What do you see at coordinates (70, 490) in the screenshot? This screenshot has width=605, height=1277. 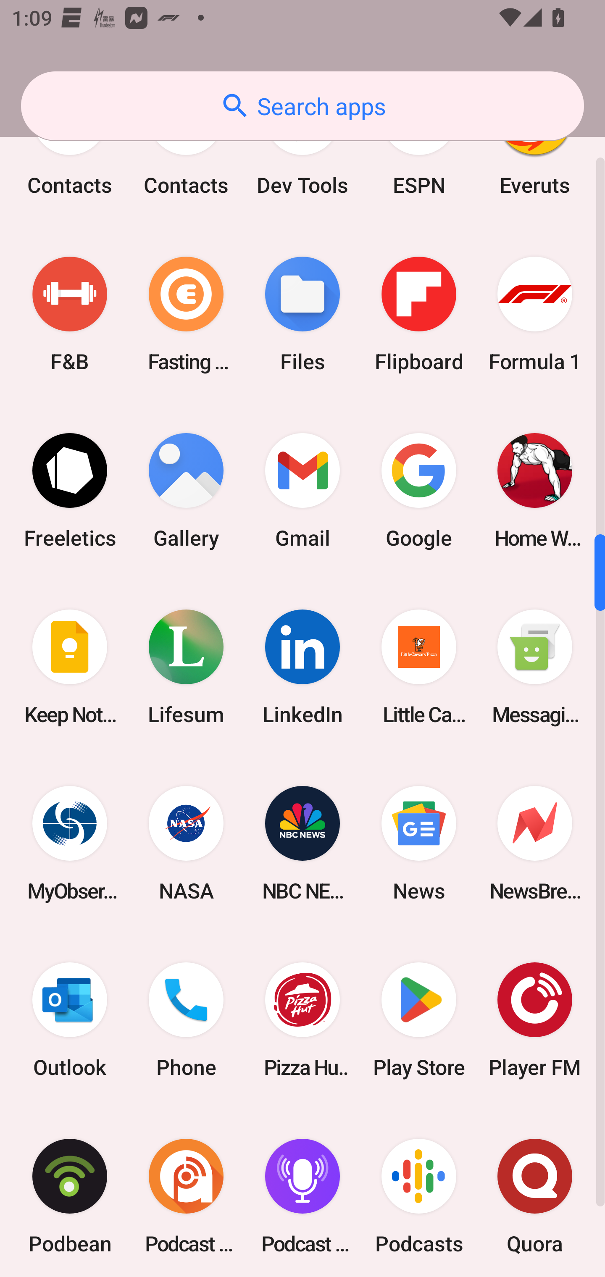 I see `Freeletics` at bounding box center [70, 490].